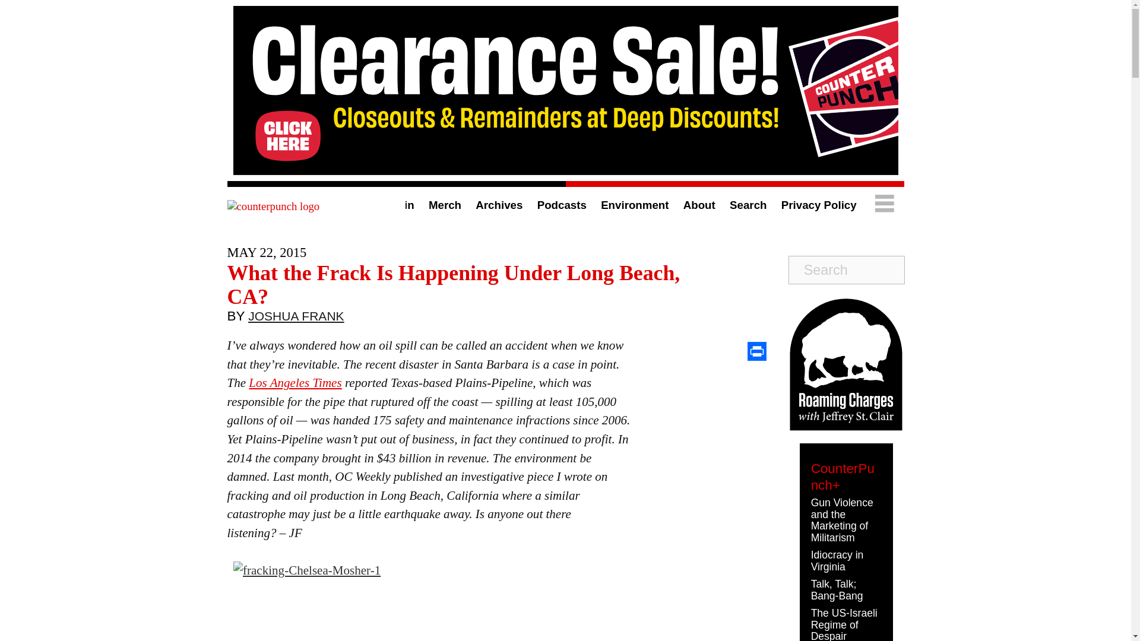  I want to click on Privacy Policy, so click(819, 205).